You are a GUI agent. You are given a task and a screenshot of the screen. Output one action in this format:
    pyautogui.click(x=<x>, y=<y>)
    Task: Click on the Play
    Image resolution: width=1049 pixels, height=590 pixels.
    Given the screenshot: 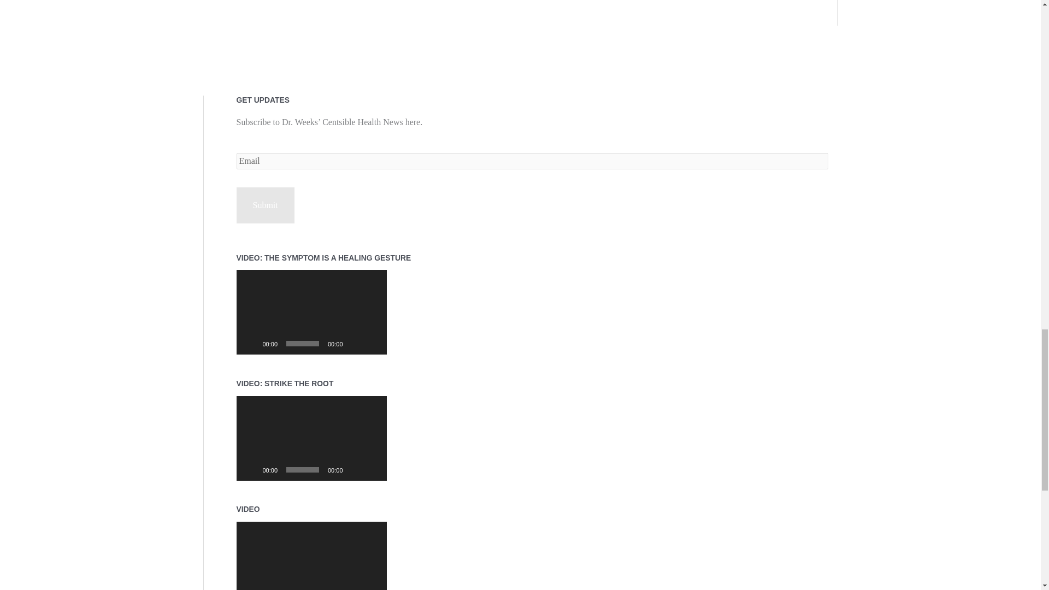 What is the action you would take?
    pyautogui.click(x=250, y=470)
    